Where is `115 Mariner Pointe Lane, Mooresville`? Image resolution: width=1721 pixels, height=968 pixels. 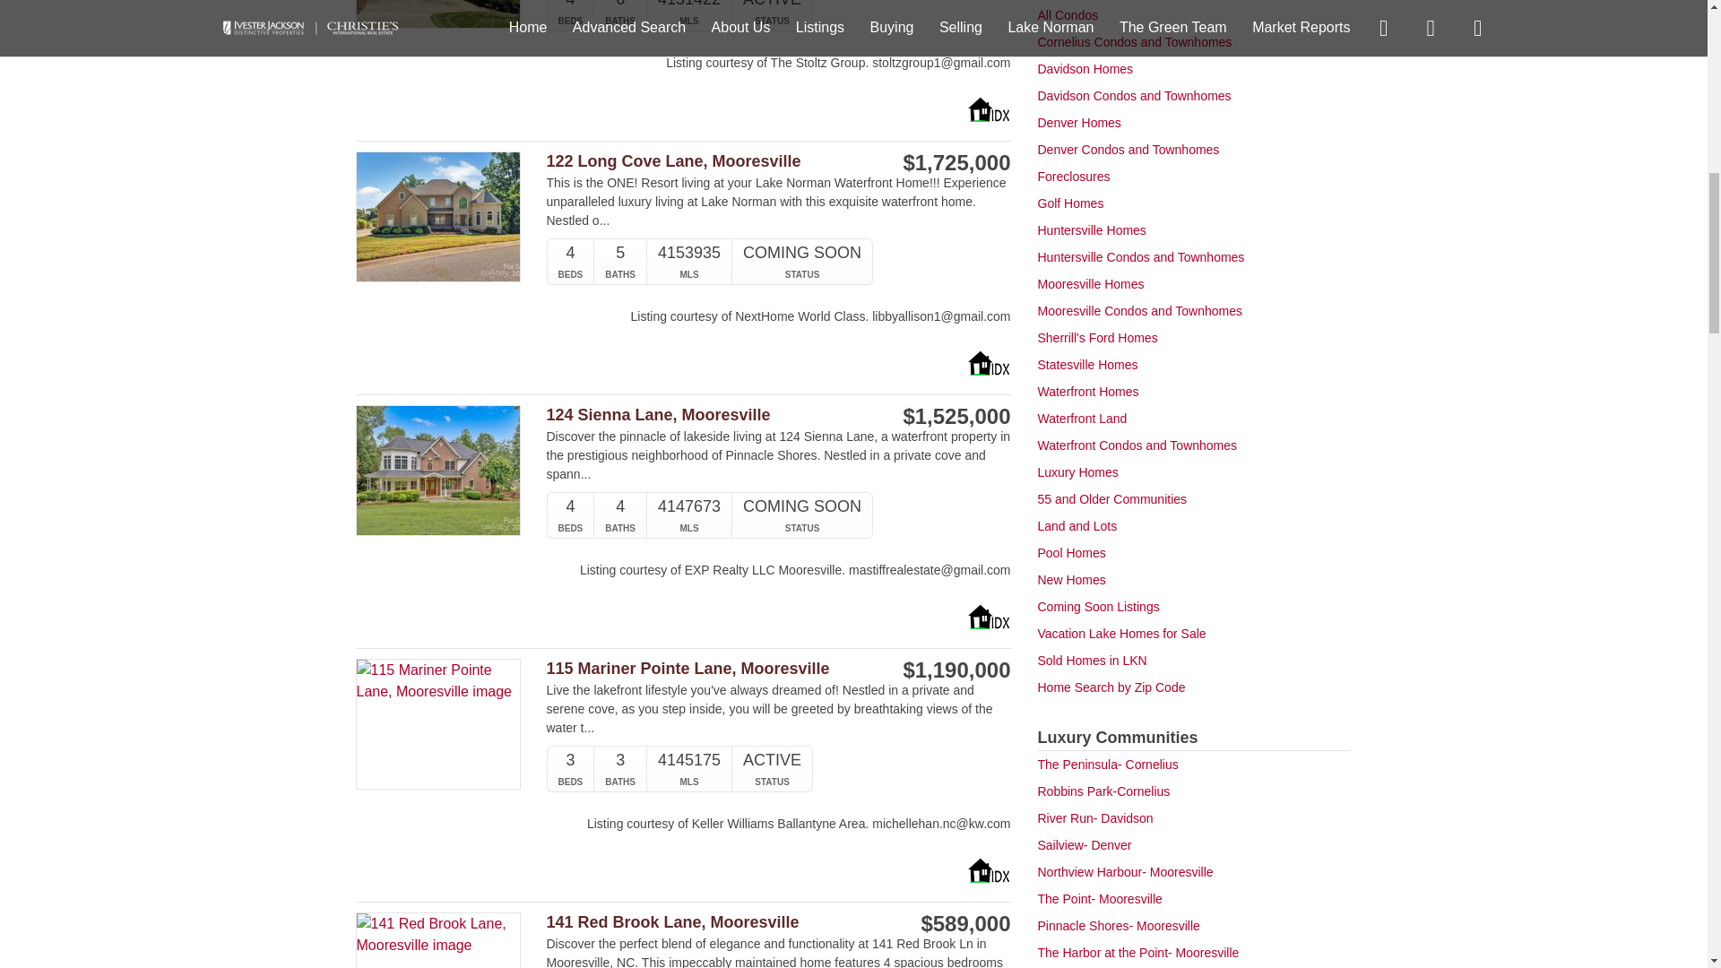 115 Mariner Pointe Lane, Mooresville is located at coordinates (710, 669).